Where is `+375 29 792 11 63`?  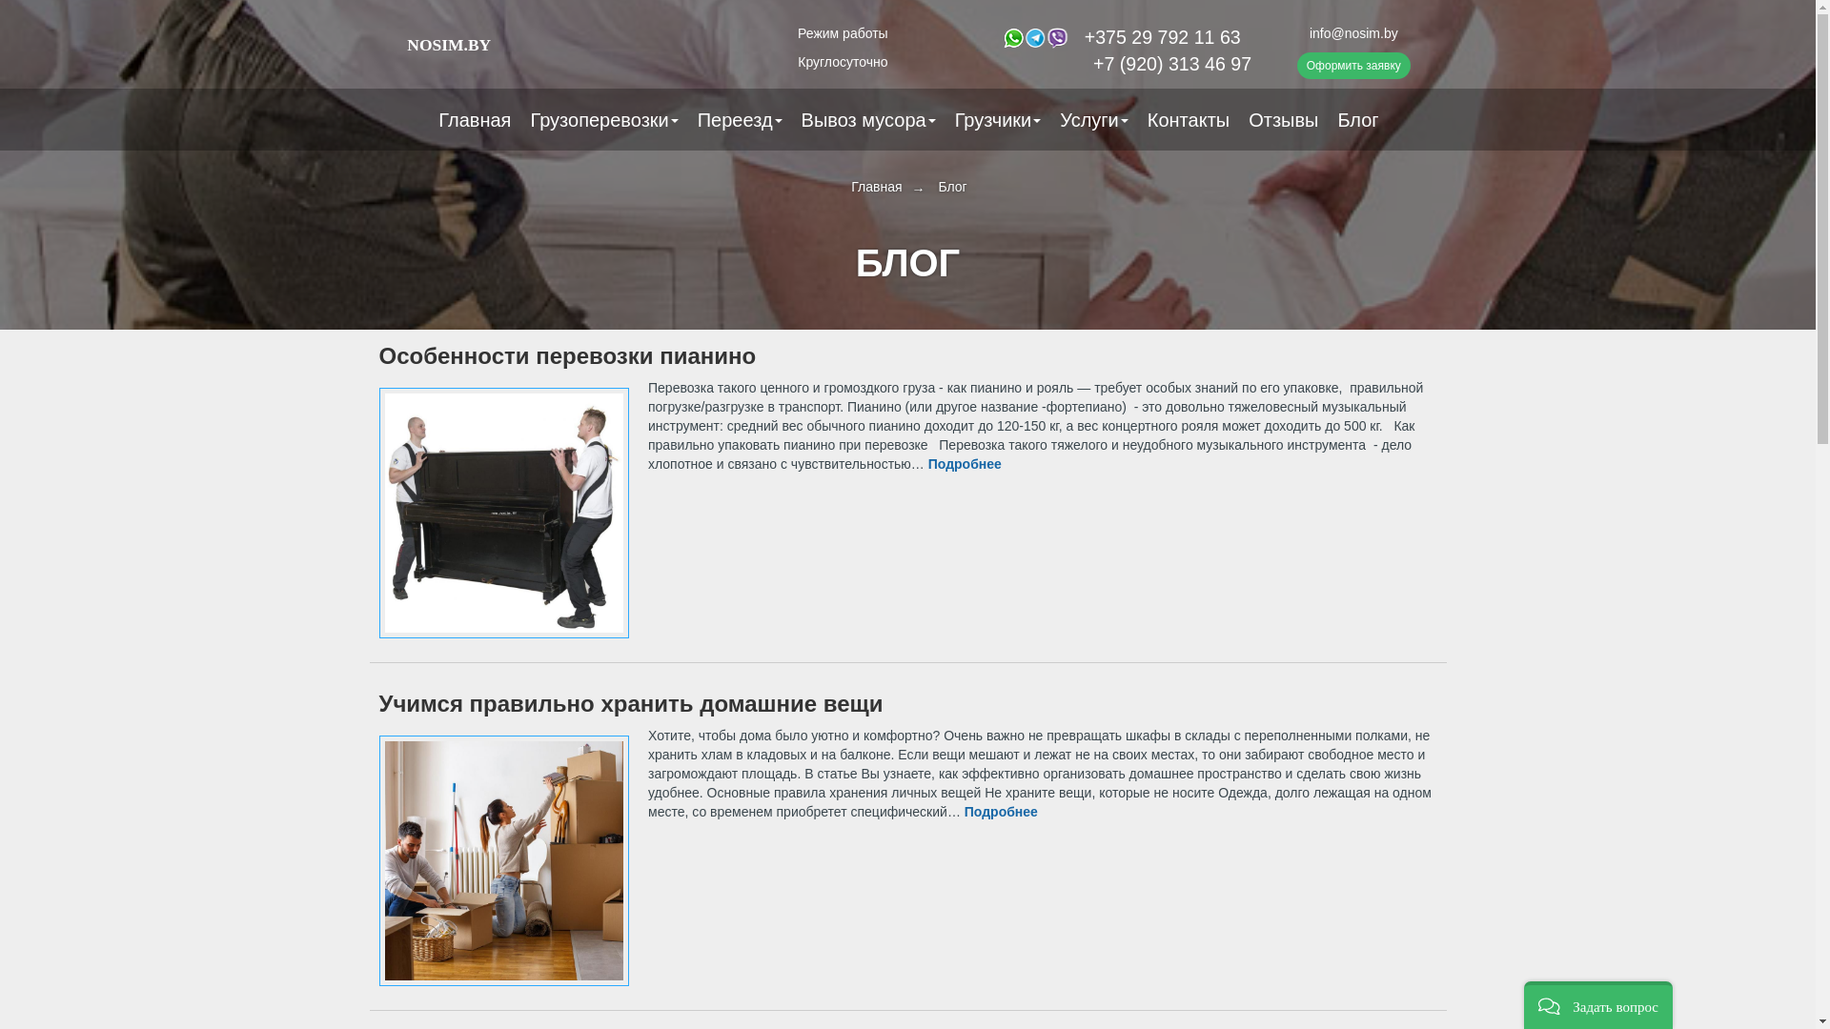 +375 29 792 11 63 is located at coordinates (1163, 37).